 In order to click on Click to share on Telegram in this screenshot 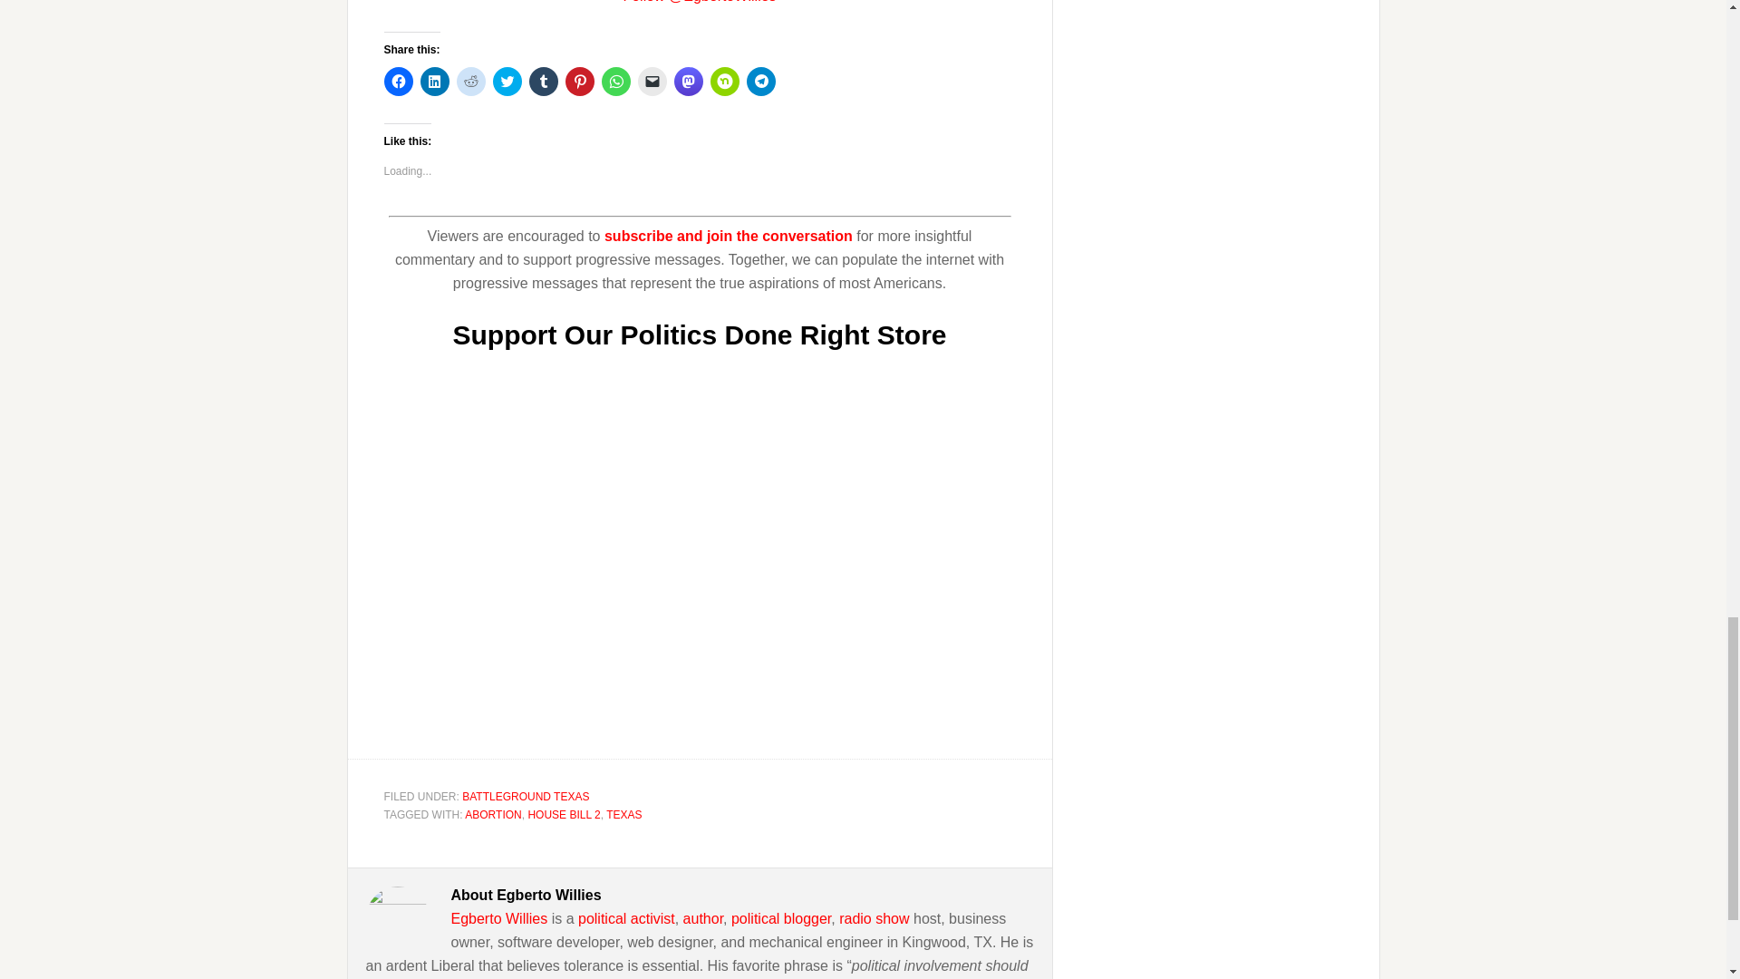, I will do `click(761, 82)`.